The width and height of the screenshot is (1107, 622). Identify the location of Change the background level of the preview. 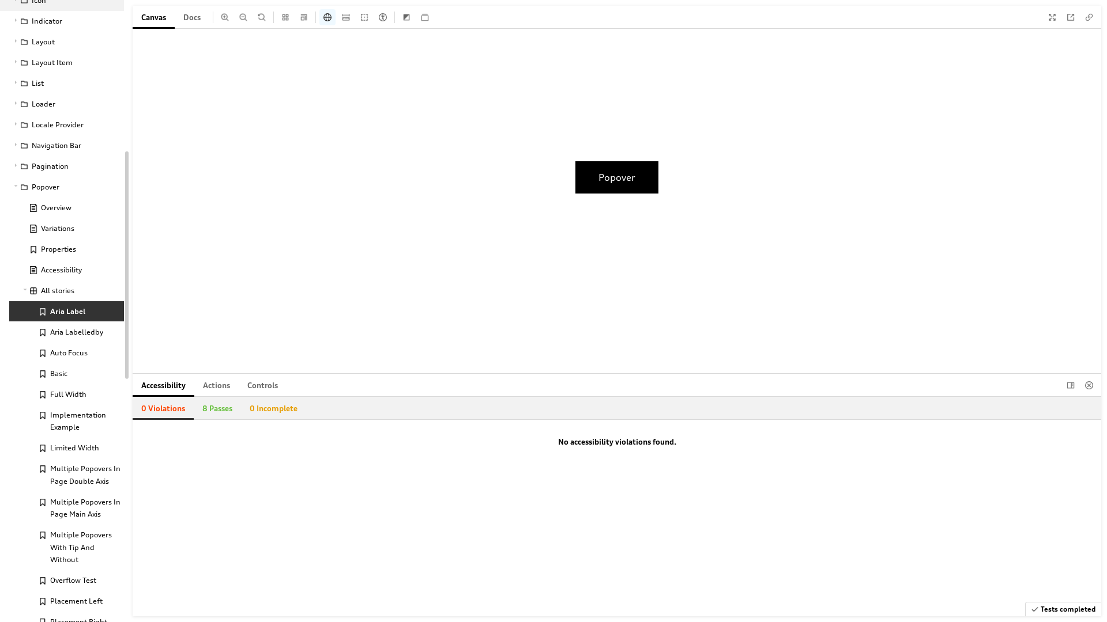
(425, 17).